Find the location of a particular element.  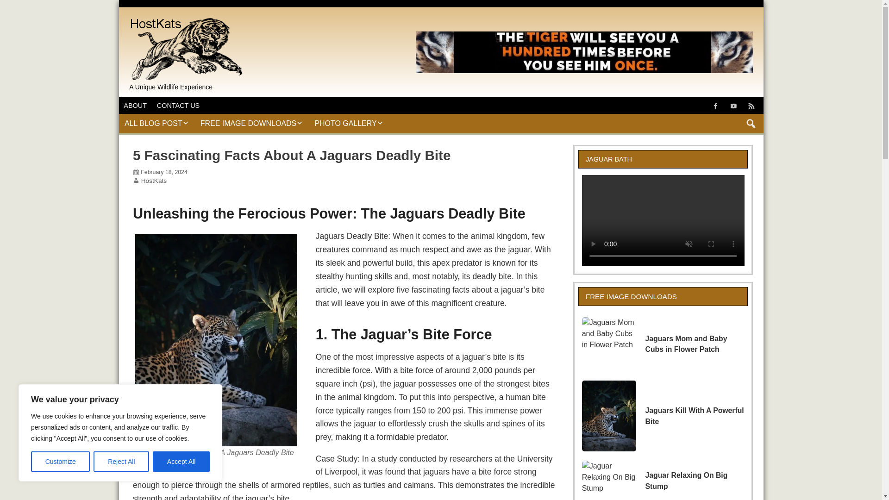

View all posts by HostKats is located at coordinates (154, 181).